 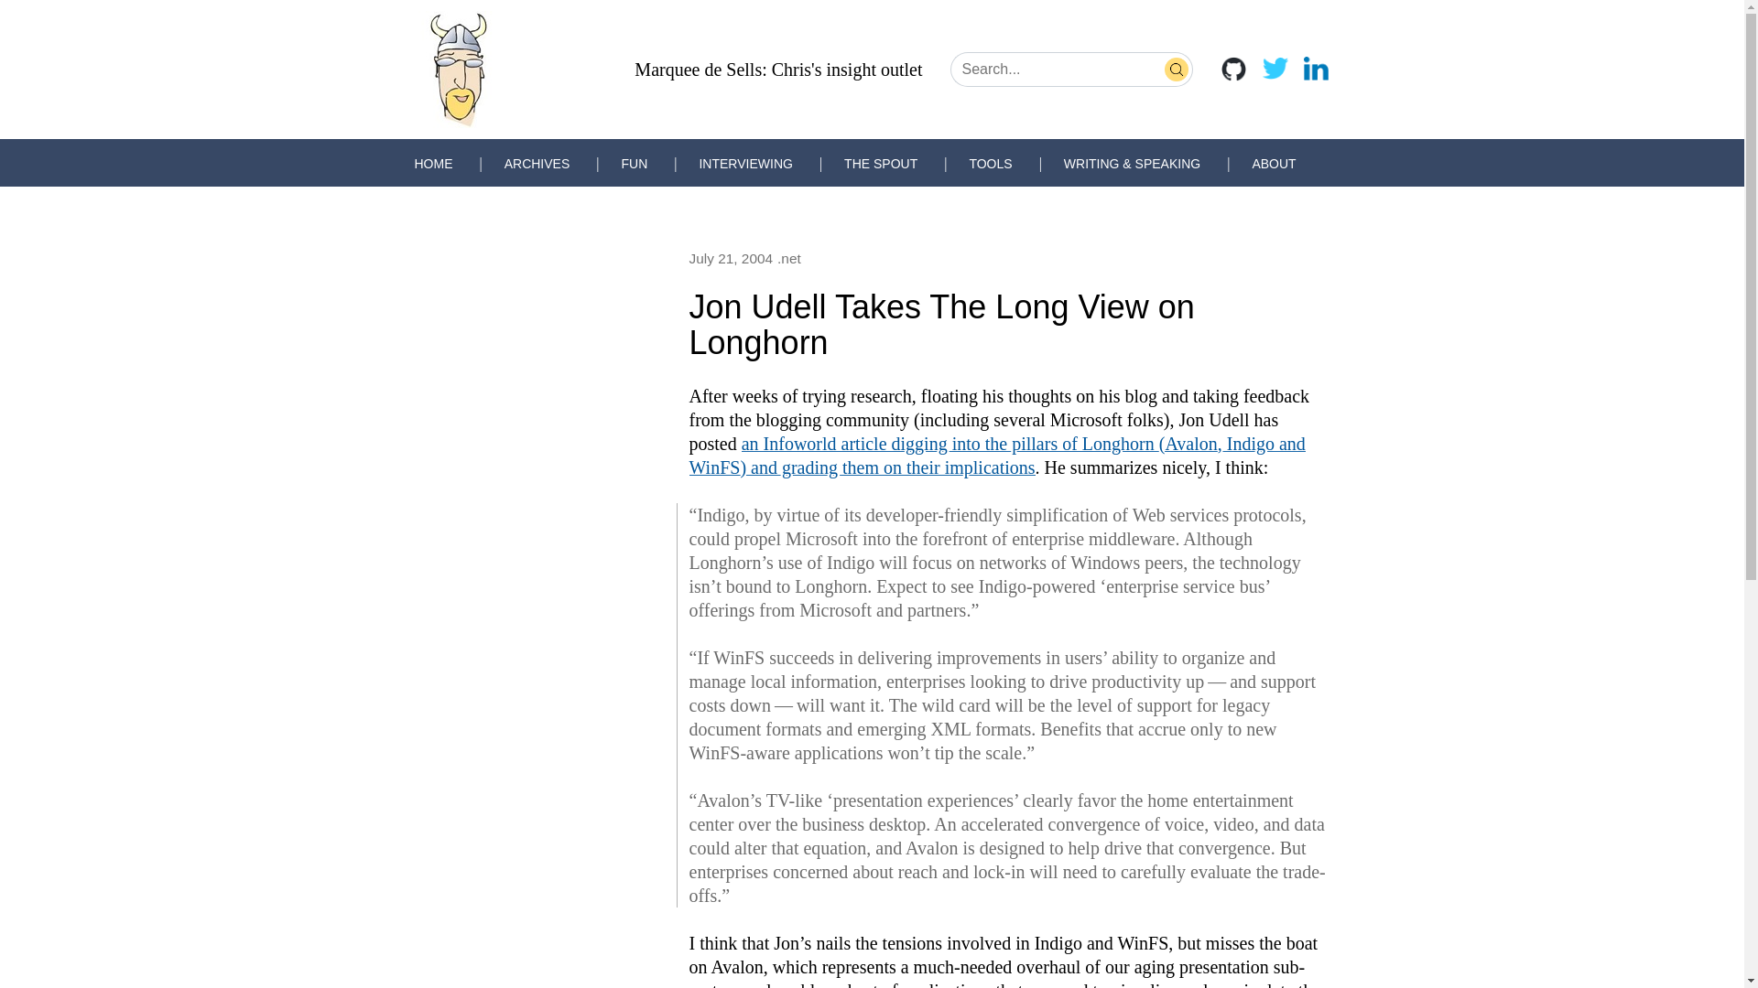 I want to click on TOOLS, so click(x=990, y=163).